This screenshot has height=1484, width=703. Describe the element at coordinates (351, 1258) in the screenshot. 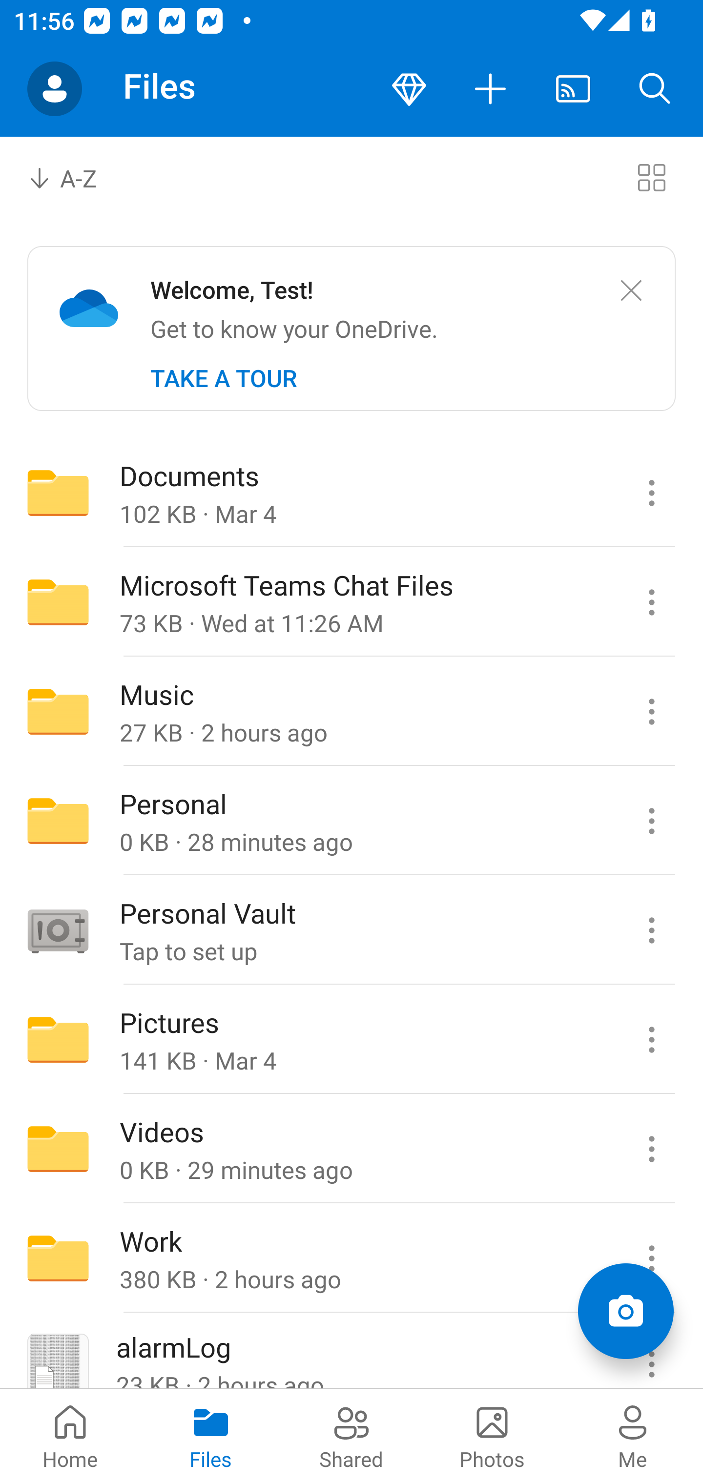

I see `Folder Work 380 KB · 2 hours ago Work commands` at that location.